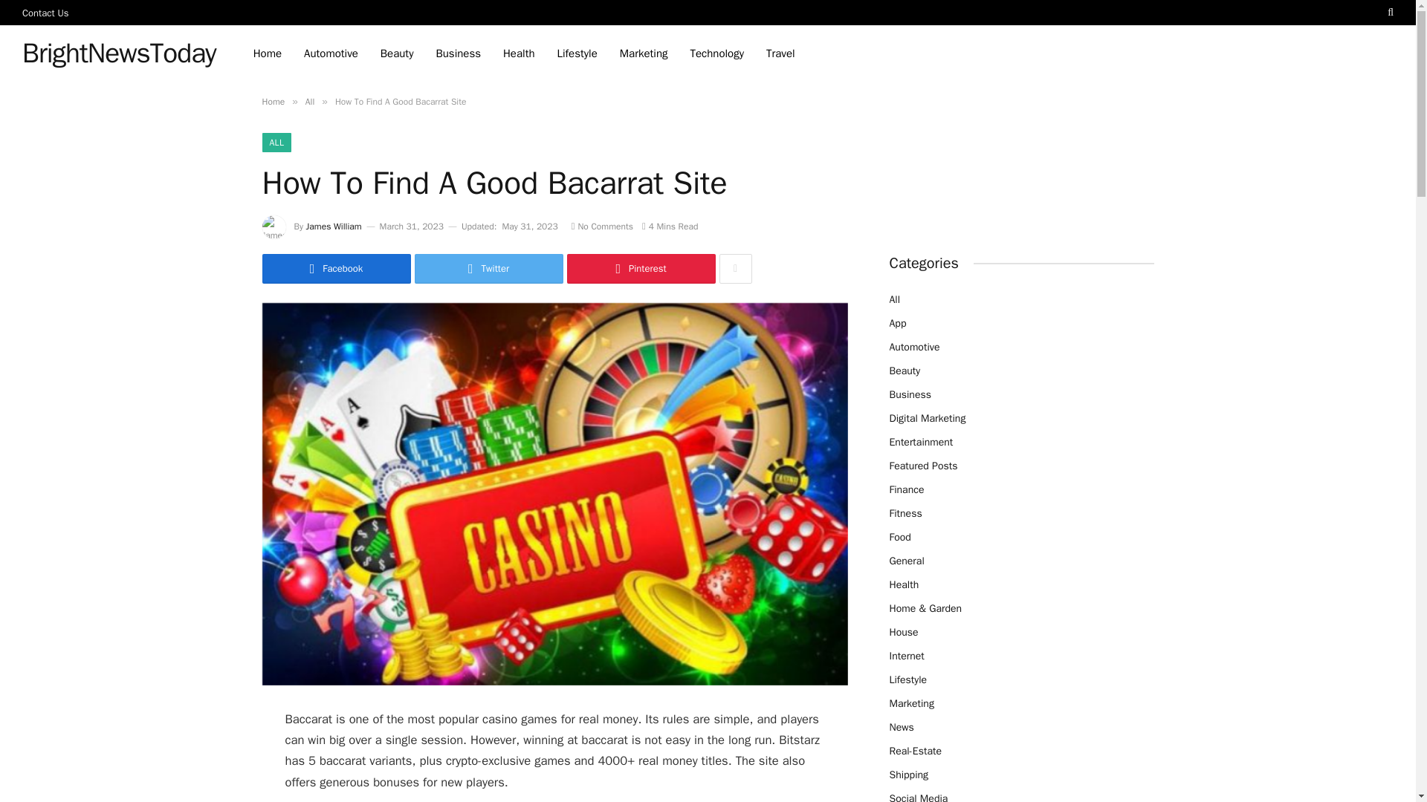  What do you see at coordinates (641, 269) in the screenshot?
I see `Share on Pinterest` at bounding box center [641, 269].